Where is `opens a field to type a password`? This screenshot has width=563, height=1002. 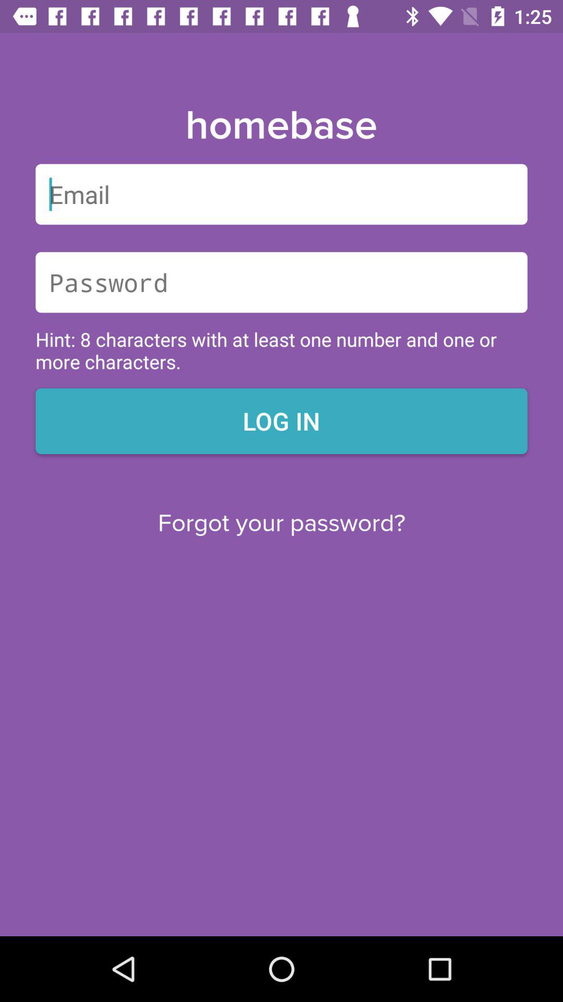
opens a field to type a password is located at coordinates (281, 282).